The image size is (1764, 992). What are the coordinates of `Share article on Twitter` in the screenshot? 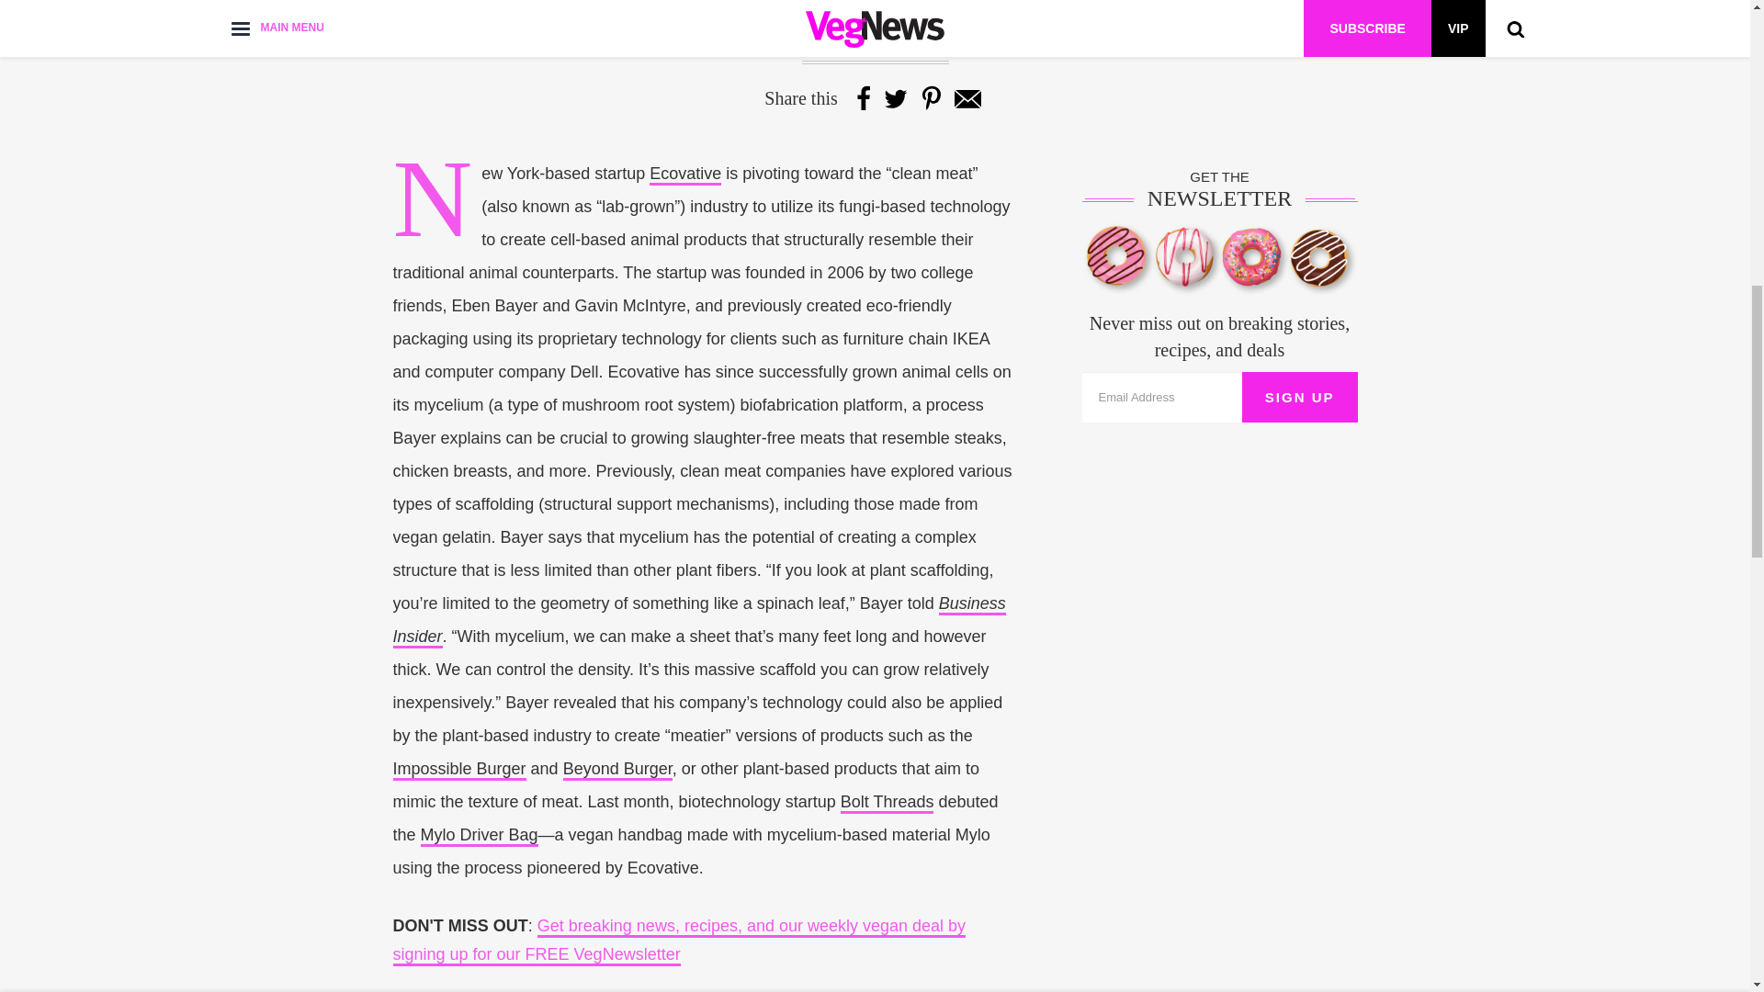 It's located at (895, 97).